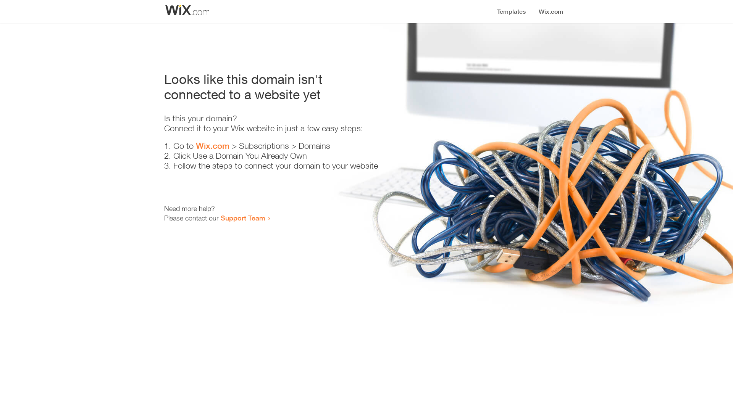  What do you see at coordinates (213, 146) in the screenshot?
I see `Wix.com` at bounding box center [213, 146].